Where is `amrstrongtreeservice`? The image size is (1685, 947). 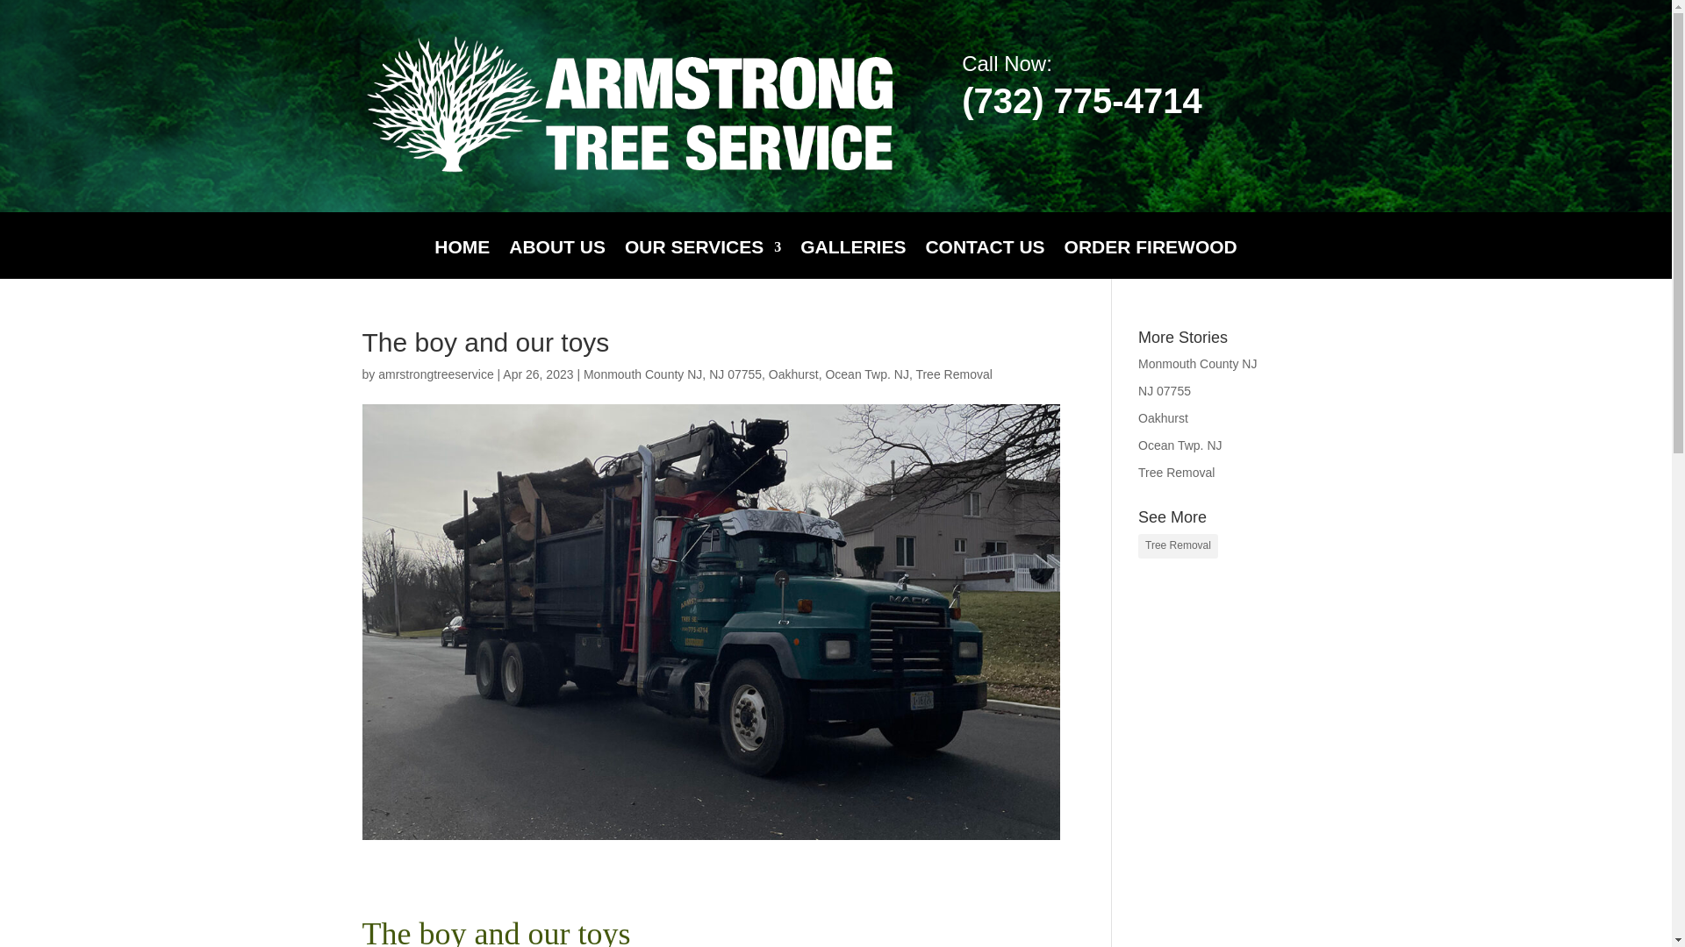 amrstrongtreeservice is located at coordinates (435, 374).